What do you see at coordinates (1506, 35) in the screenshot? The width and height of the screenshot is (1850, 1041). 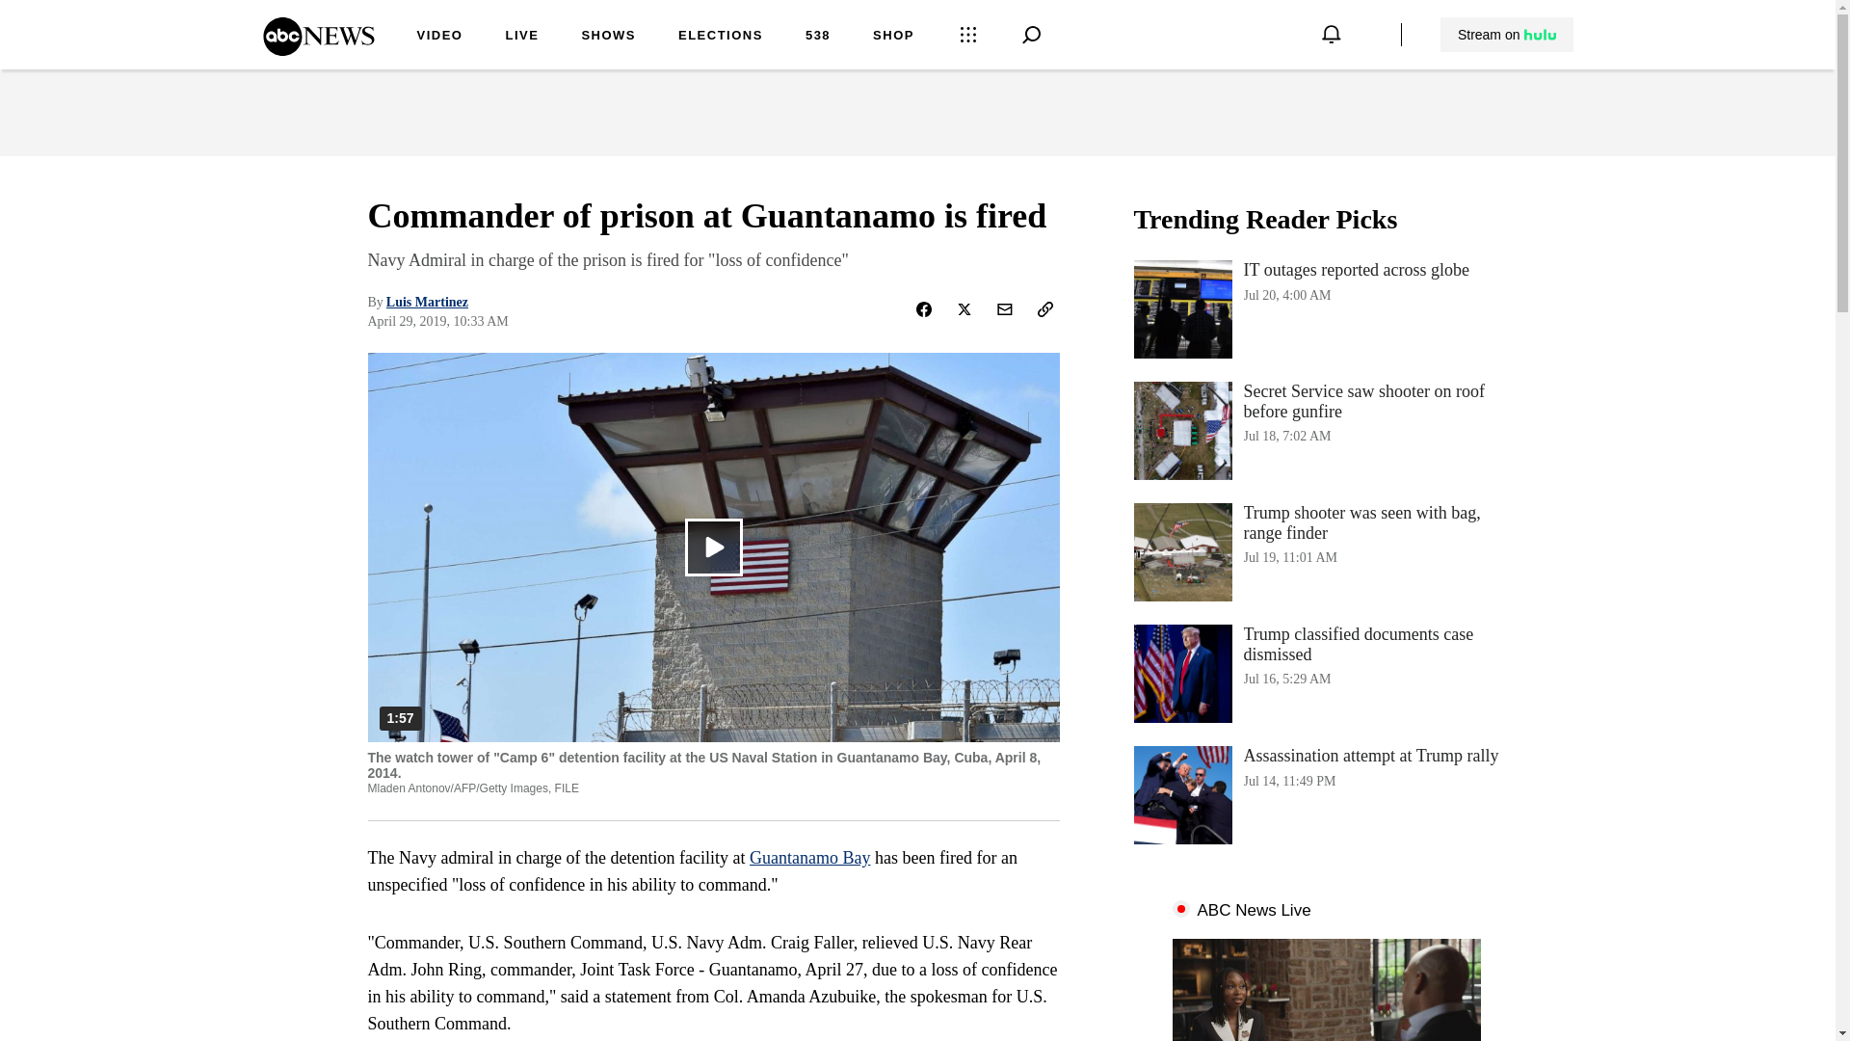 I see `Stream on` at bounding box center [1506, 35].